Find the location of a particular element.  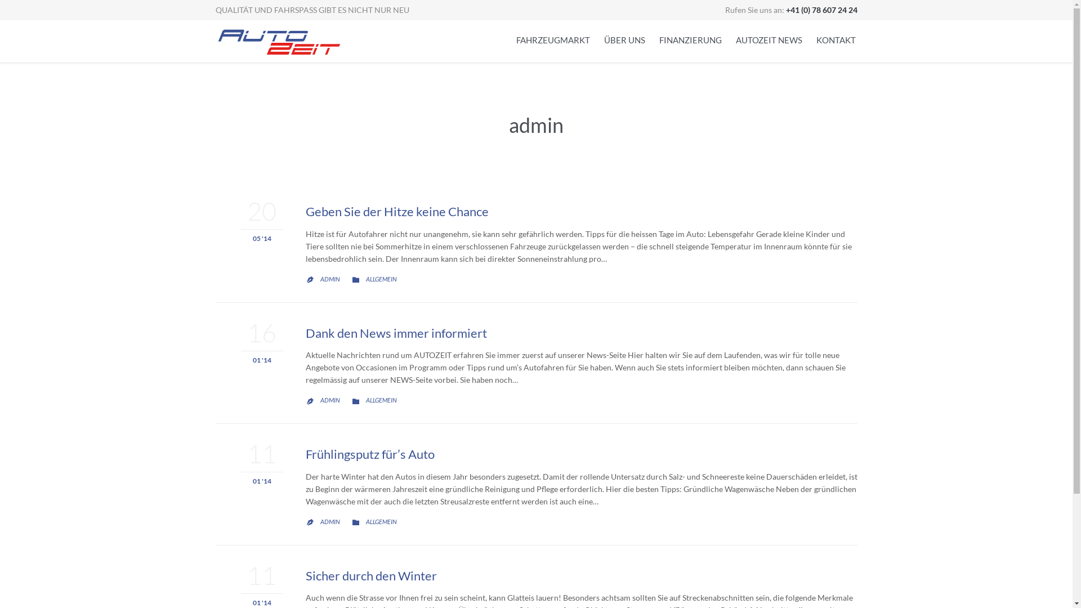

ADMIN is located at coordinates (330, 279).